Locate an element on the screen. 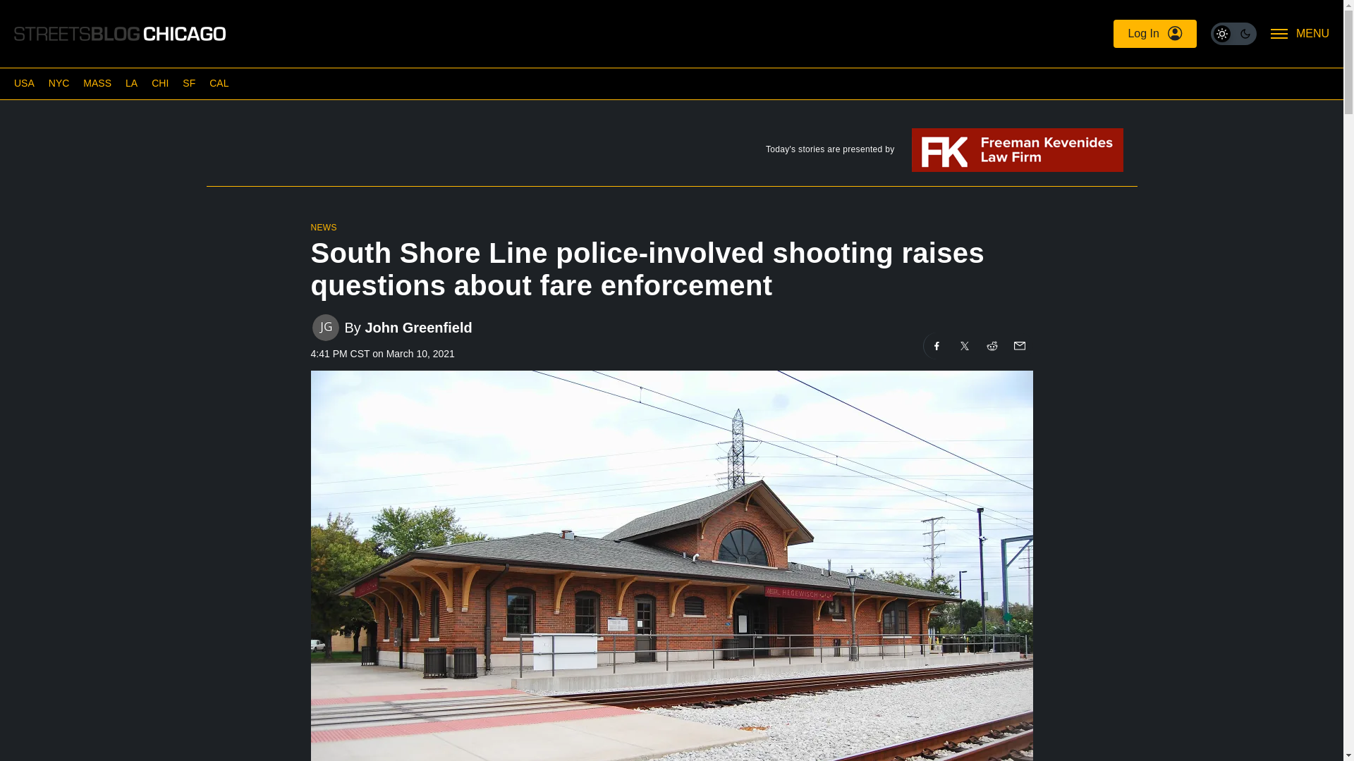  Log In is located at coordinates (1154, 34).